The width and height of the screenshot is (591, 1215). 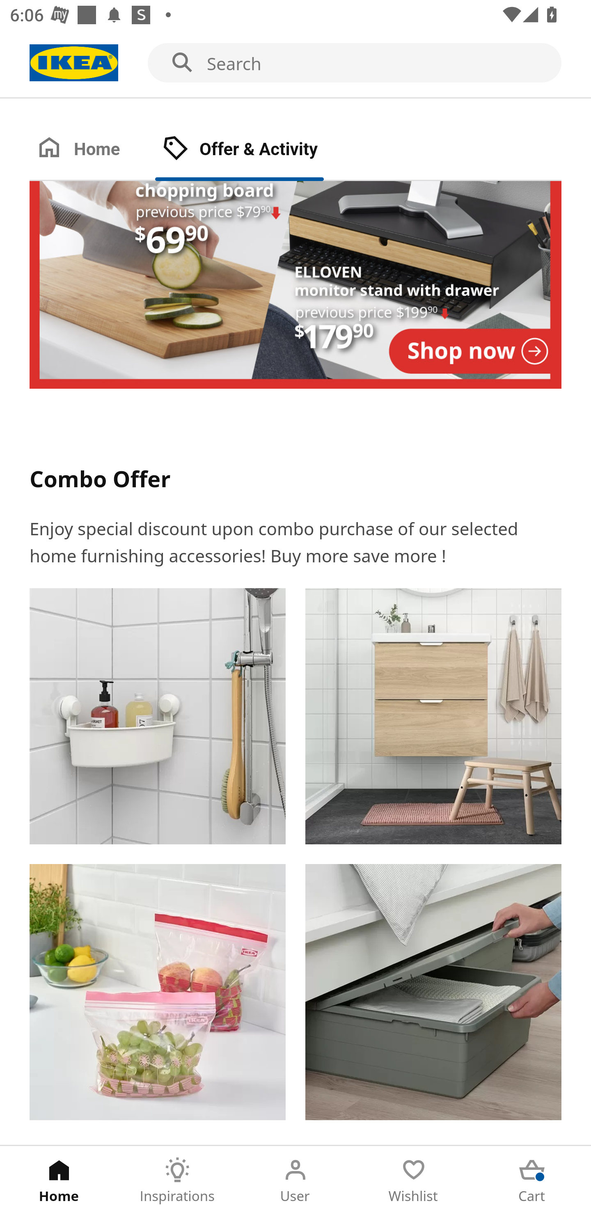 What do you see at coordinates (295, 63) in the screenshot?
I see `Search` at bounding box center [295, 63].